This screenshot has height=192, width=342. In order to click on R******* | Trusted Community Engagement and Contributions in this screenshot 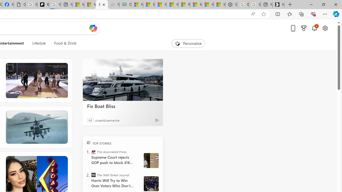, I will do `click(184, 5)`.